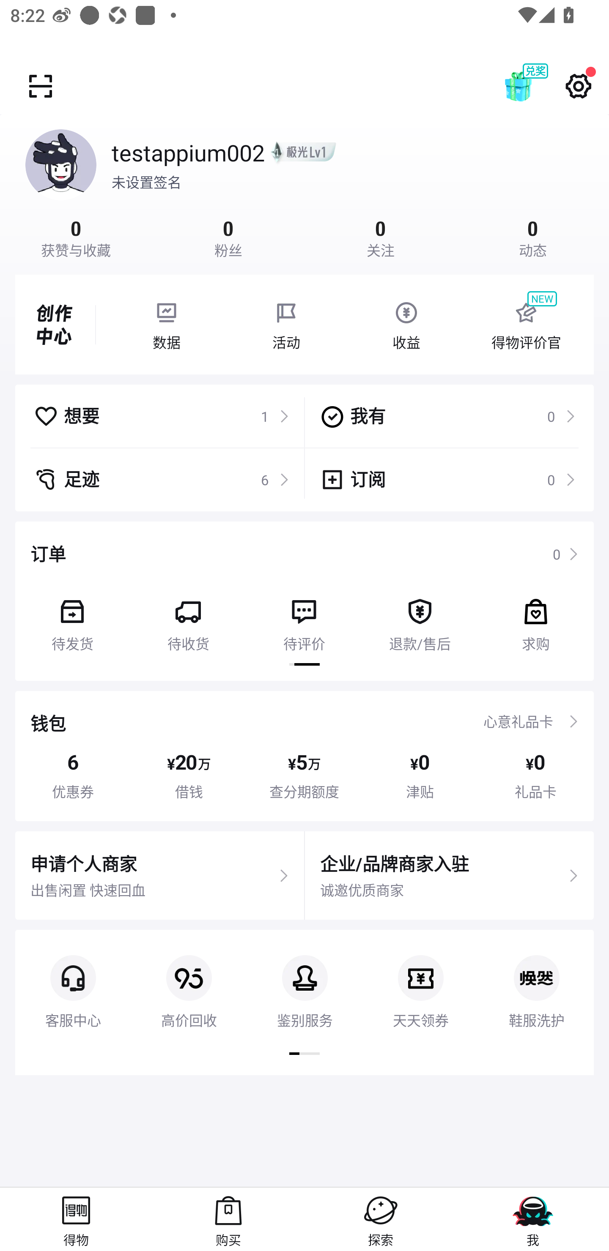 This screenshot has height=1251, width=609. What do you see at coordinates (73, 980) in the screenshot?
I see `客服中心` at bounding box center [73, 980].